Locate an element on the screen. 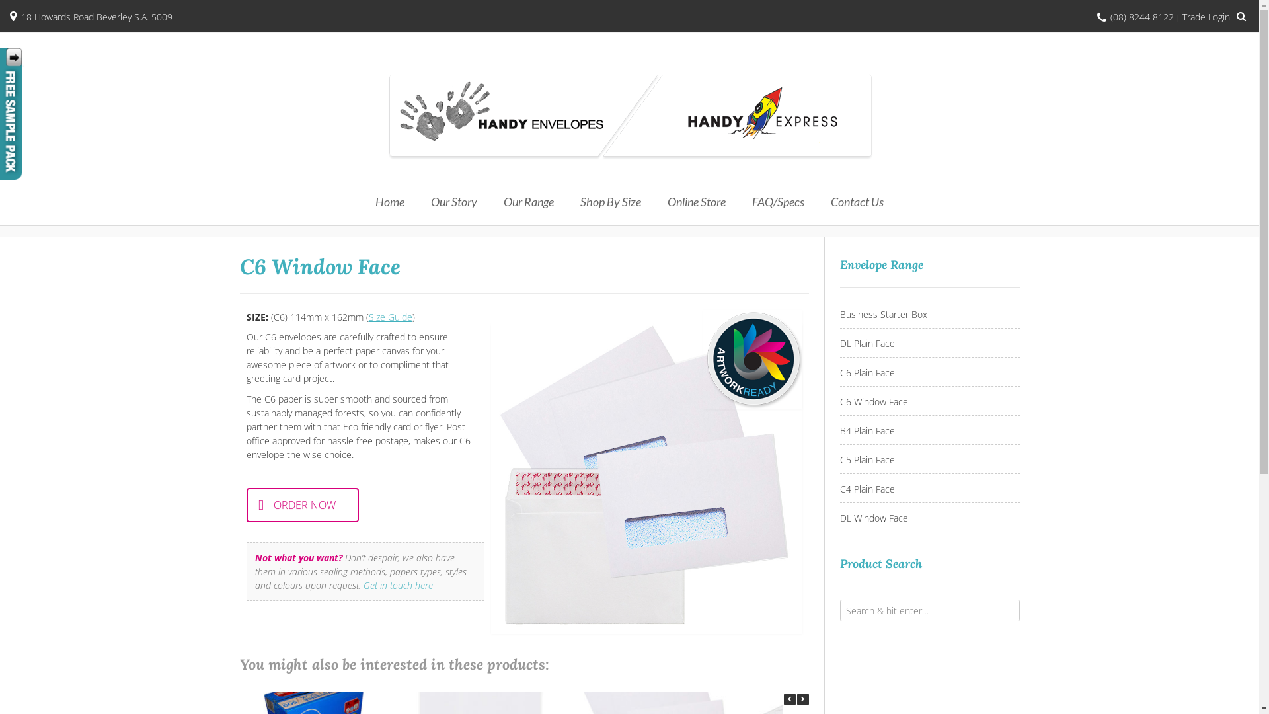  Shop By Size is located at coordinates (611, 202).